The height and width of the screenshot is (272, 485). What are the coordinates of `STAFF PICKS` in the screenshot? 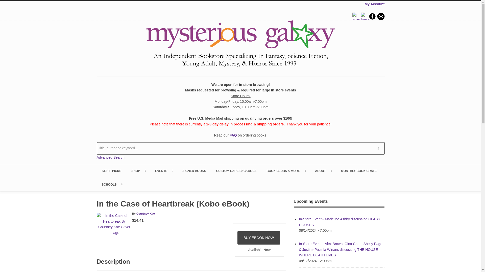 It's located at (111, 171).